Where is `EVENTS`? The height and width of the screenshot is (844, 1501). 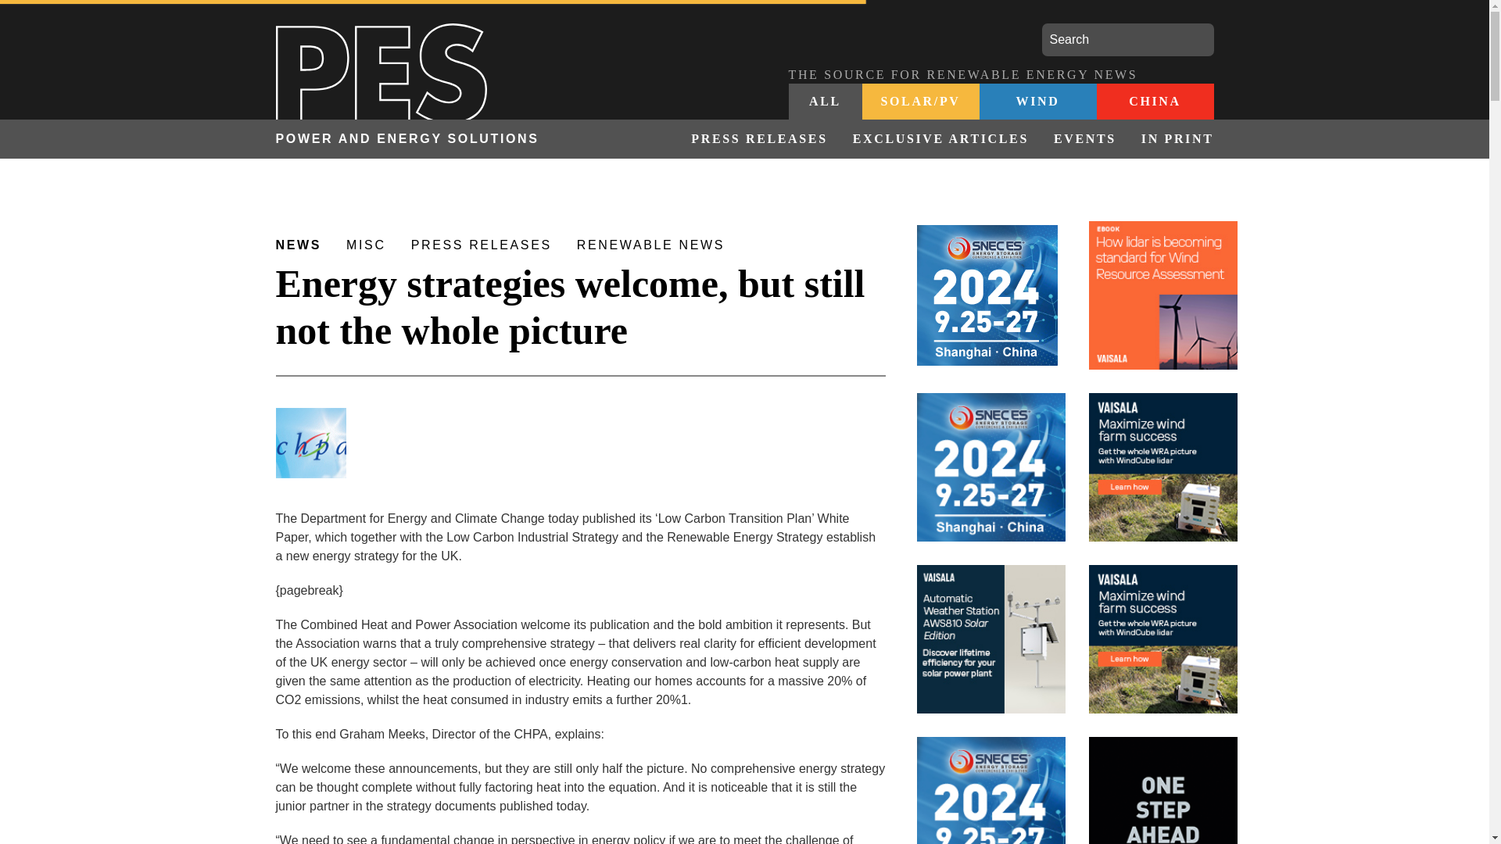
EVENTS is located at coordinates (1085, 139).